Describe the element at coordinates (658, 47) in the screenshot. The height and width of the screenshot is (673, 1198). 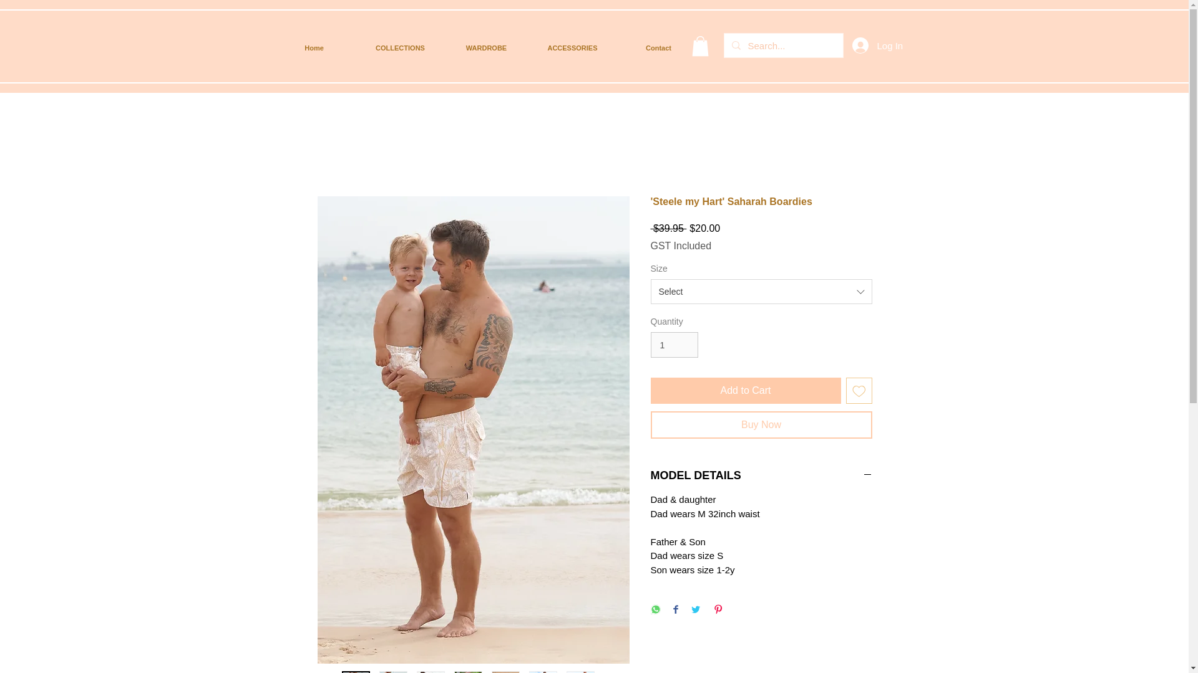
I see `Contact` at that location.